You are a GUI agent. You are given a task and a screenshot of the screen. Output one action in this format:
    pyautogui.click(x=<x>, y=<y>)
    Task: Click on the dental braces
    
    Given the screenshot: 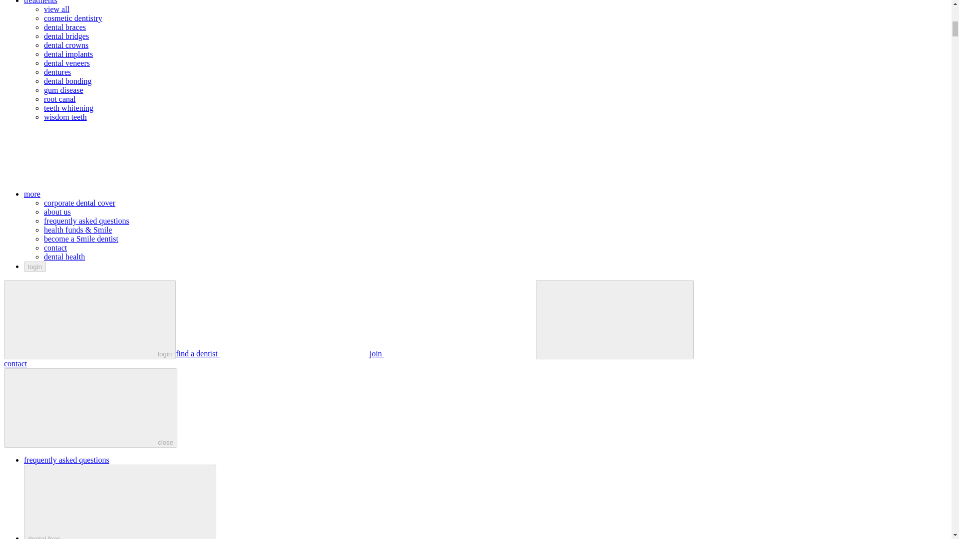 What is the action you would take?
    pyautogui.click(x=65, y=27)
    